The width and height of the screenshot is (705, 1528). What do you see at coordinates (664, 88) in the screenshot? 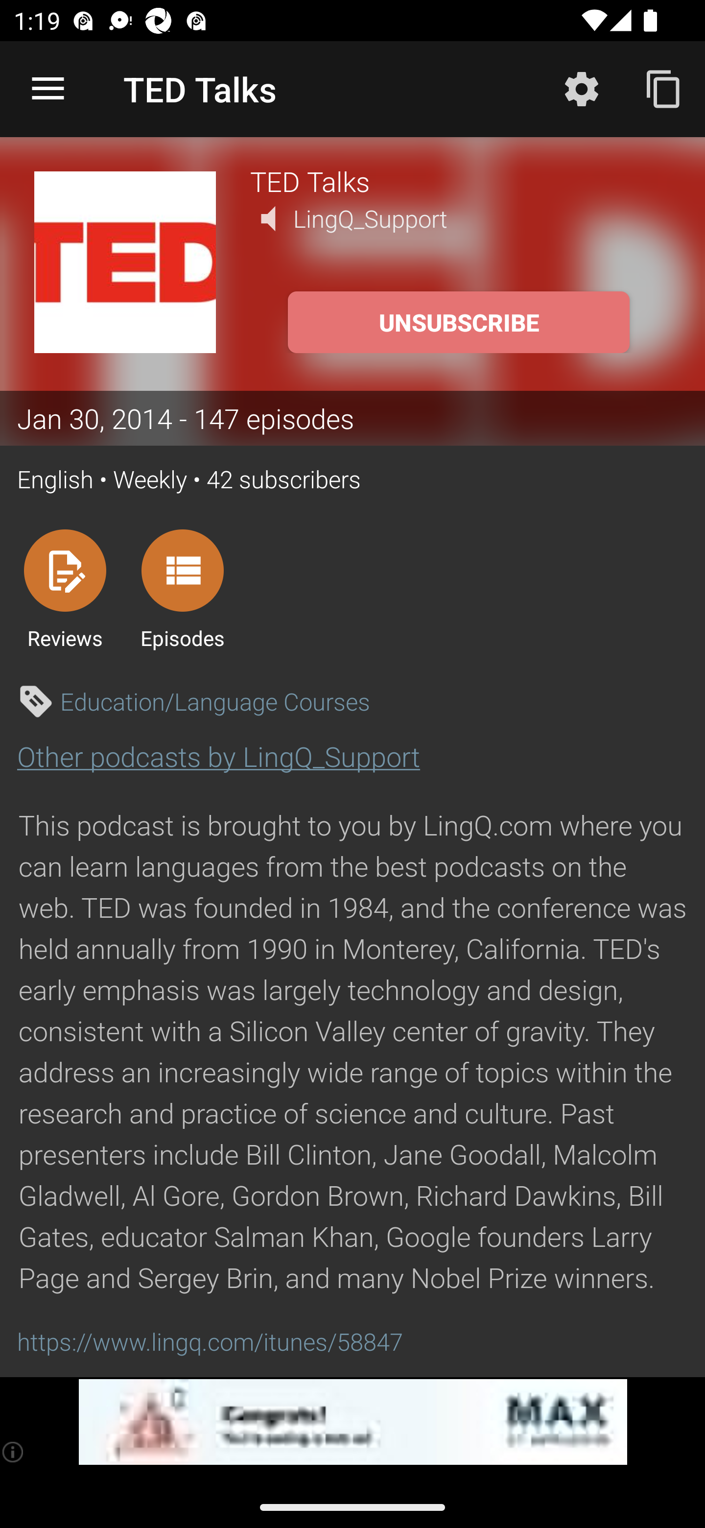
I see `Copy feed url to clipboard` at bounding box center [664, 88].